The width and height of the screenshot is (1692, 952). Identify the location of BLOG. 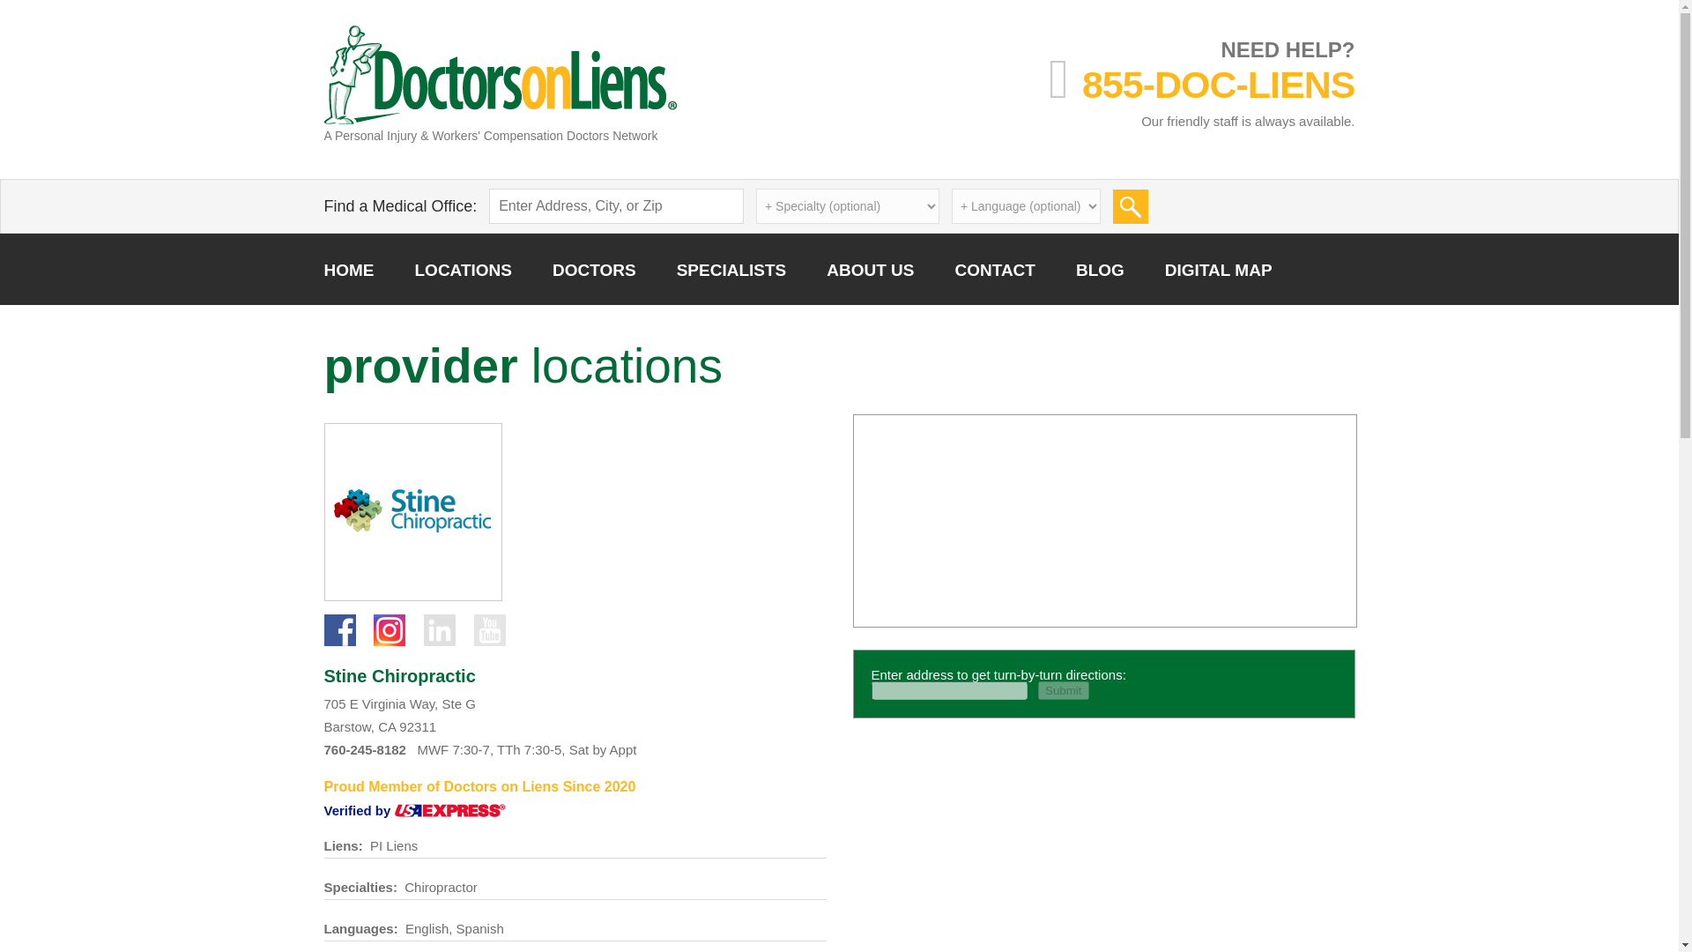
(1100, 268).